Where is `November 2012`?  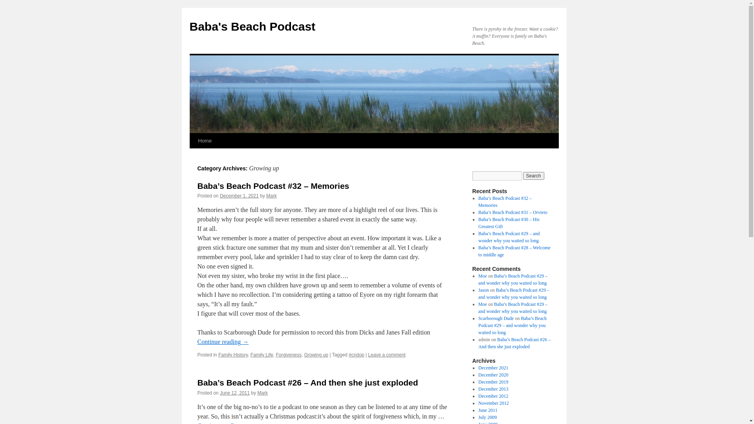 November 2012 is located at coordinates (494, 403).